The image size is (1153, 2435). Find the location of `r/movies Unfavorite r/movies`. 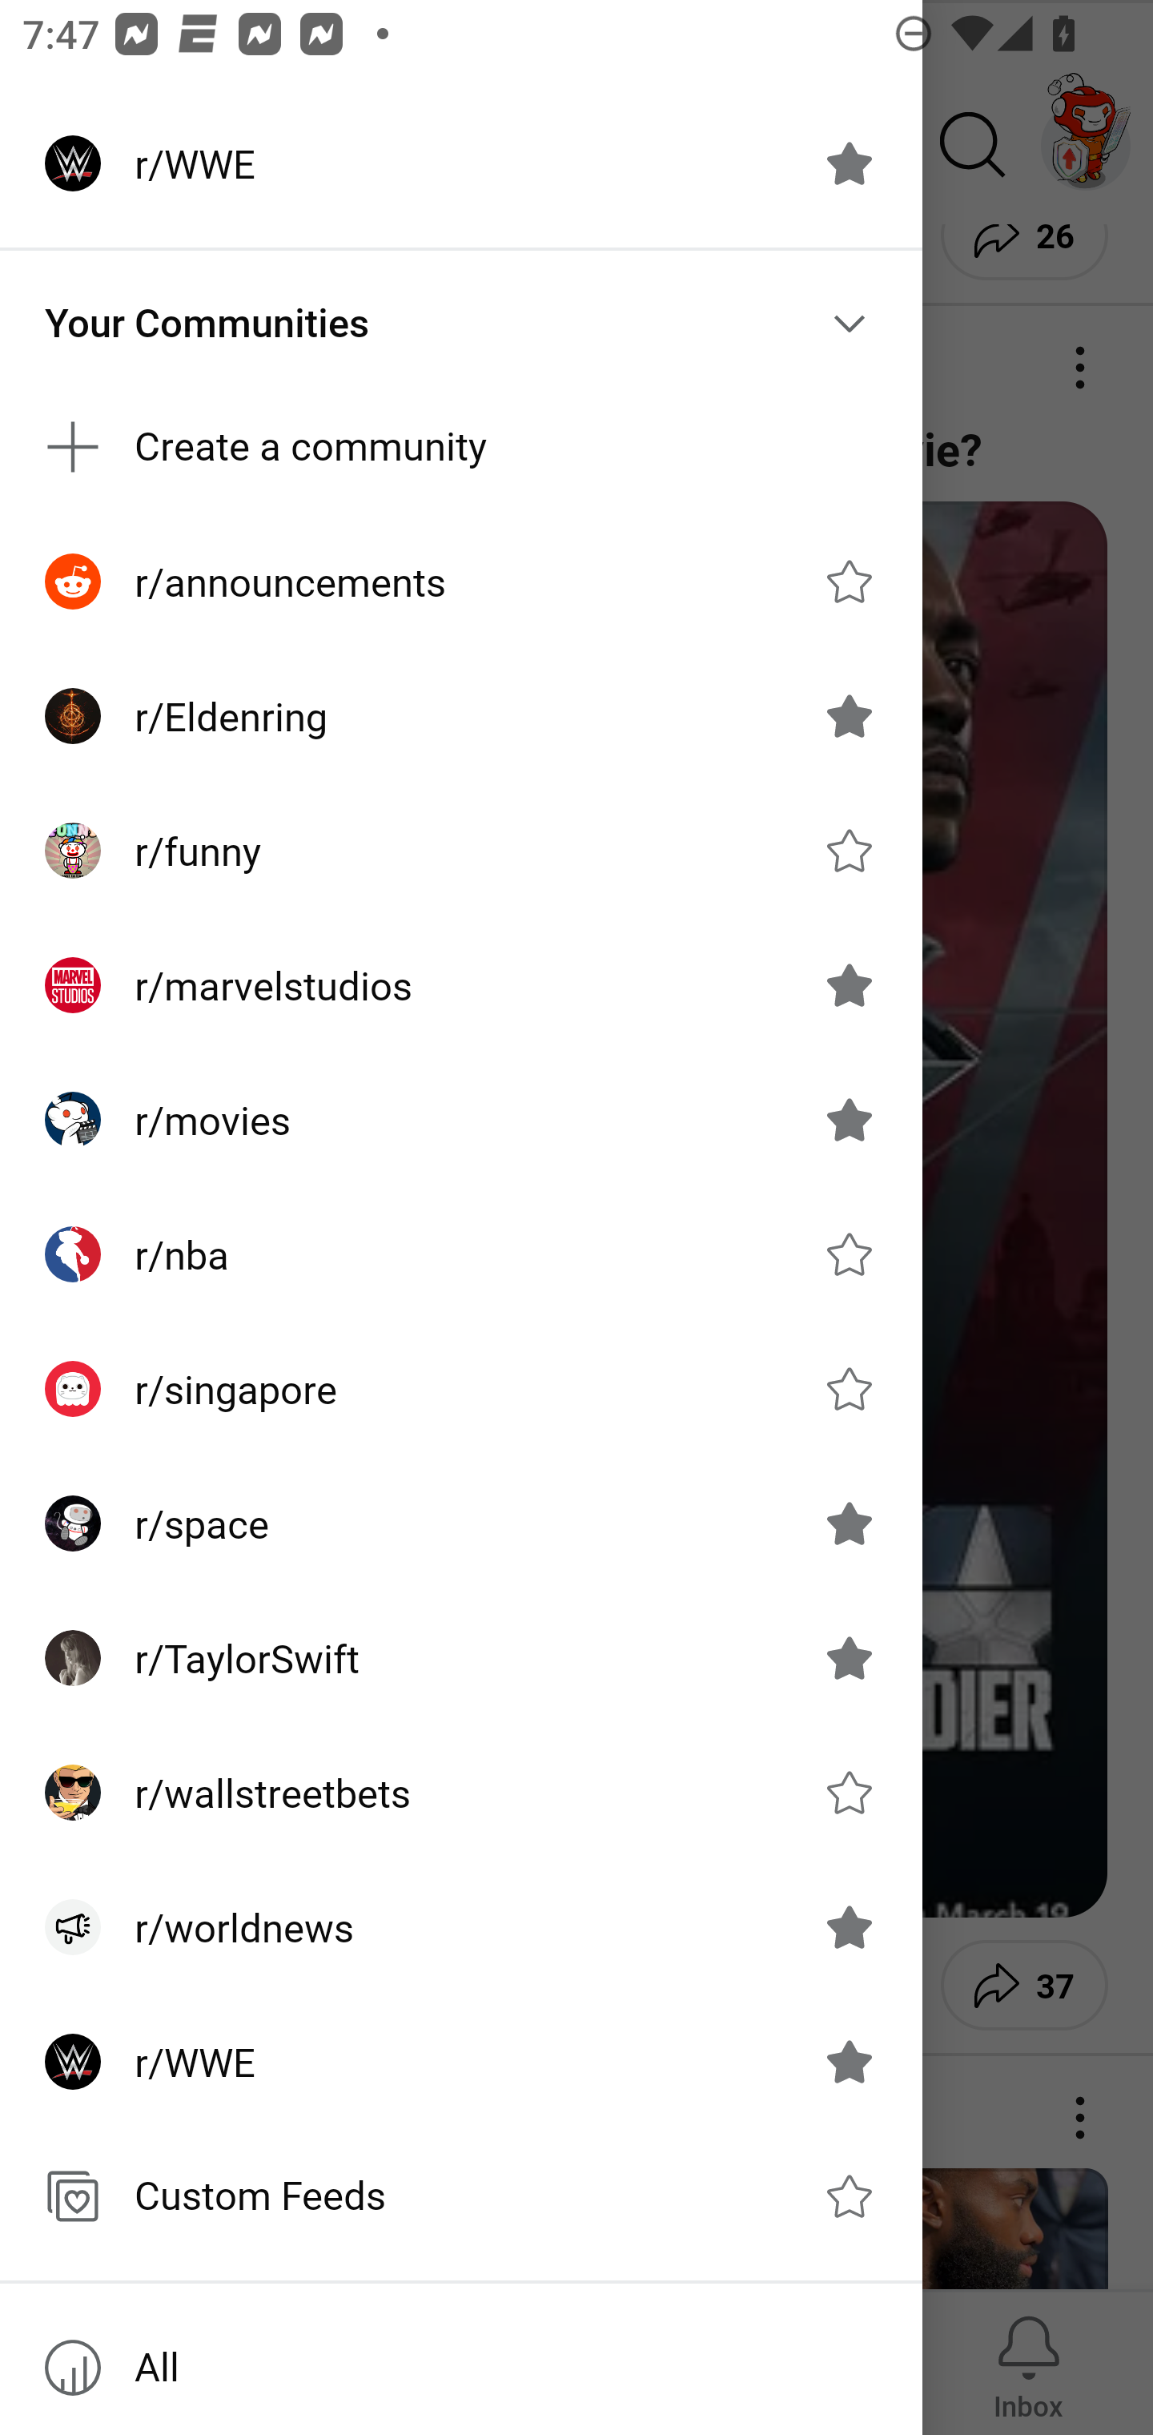

r/movies Unfavorite r/movies is located at coordinates (461, 1120).